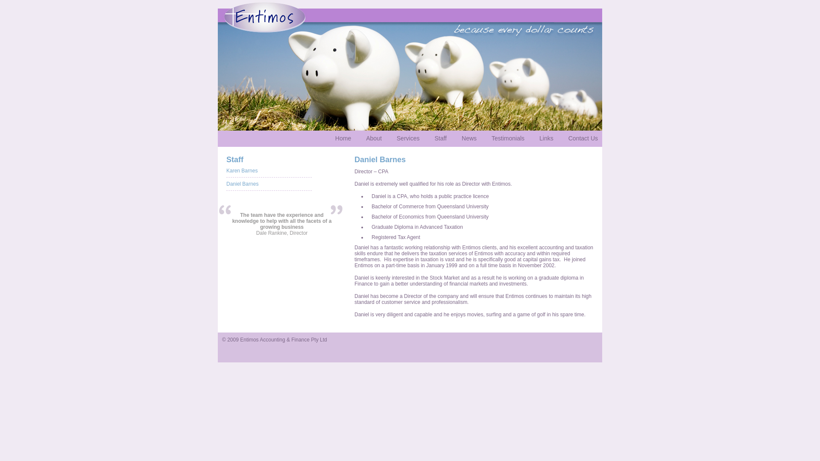 The width and height of the screenshot is (820, 461). I want to click on Karen Barnes, so click(242, 171).